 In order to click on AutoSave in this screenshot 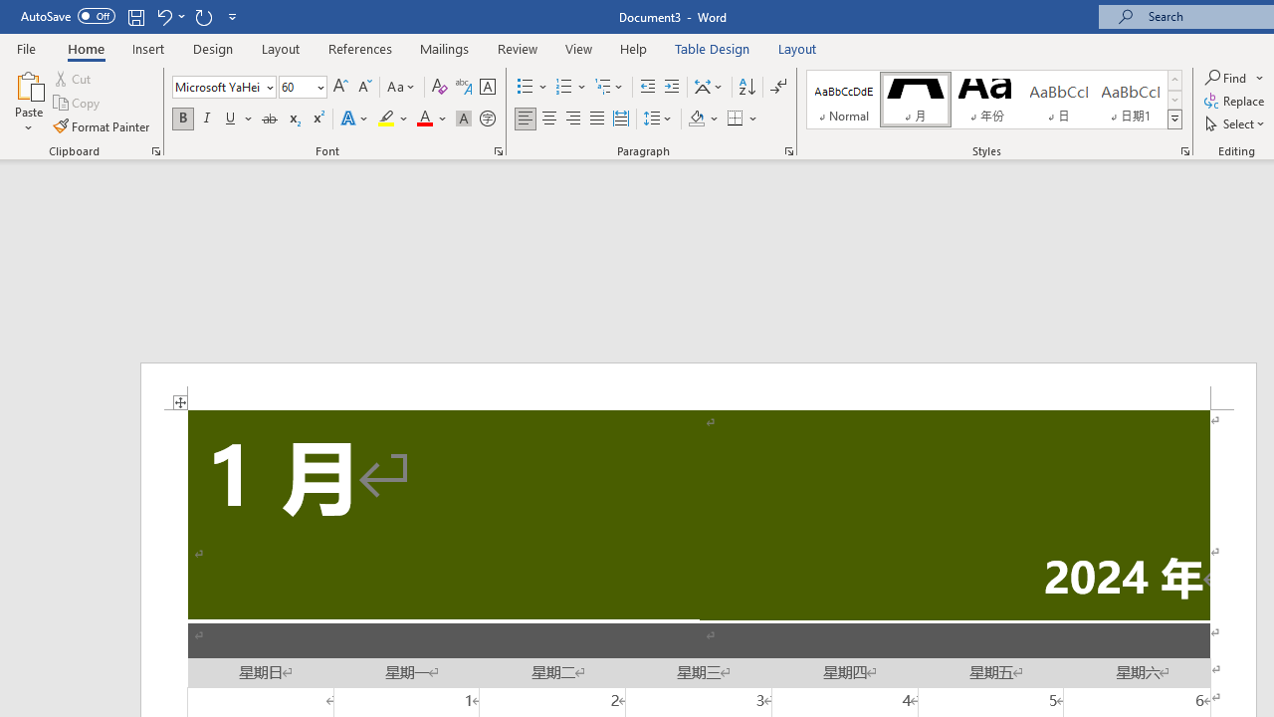, I will do `click(68, 16)`.